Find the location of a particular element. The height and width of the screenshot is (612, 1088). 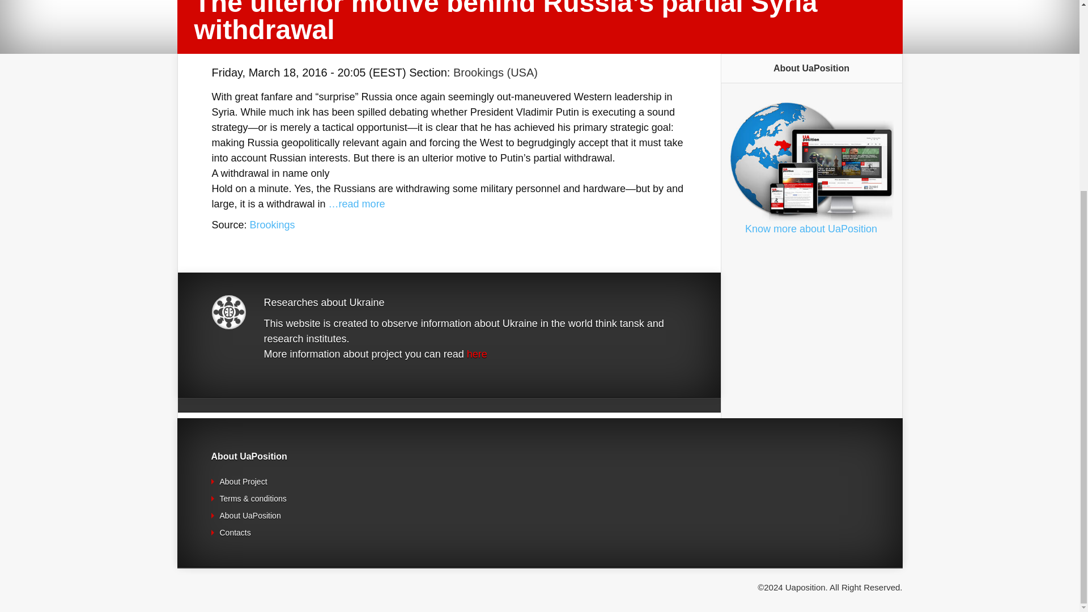

Know more about UaPosition project is located at coordinates (811, 229).